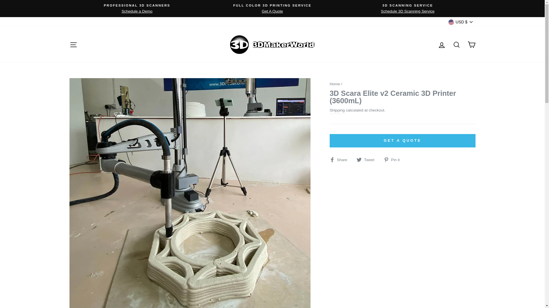 The image size is (549, 308). What do you see at coordinates (394, 160) in the screenshot?
I see `Pin it
Pin on Pinterest` at bounding box center [394, 160].